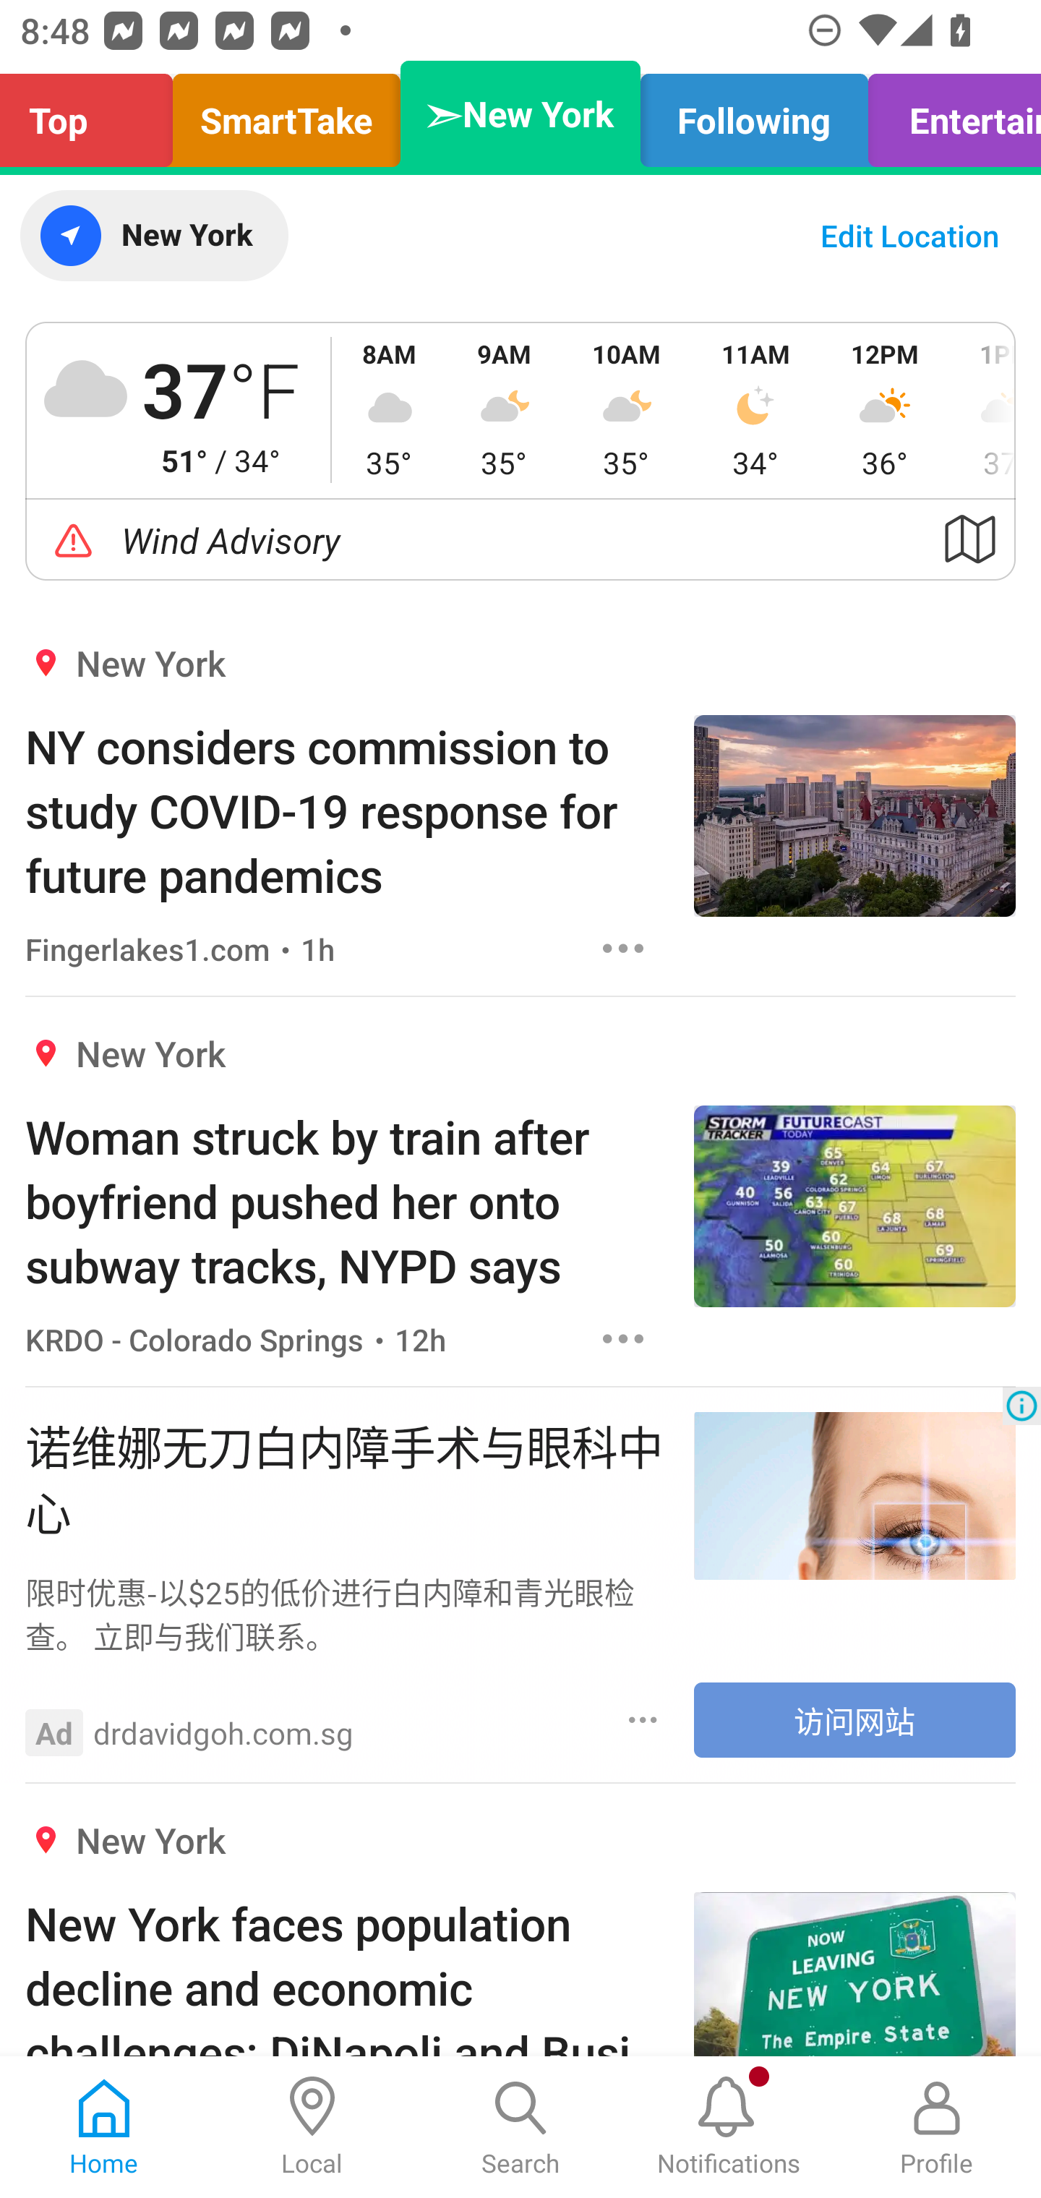 This screenshot has height=2198, width=1041. I want to click on Edit Location, so click(909, 236).